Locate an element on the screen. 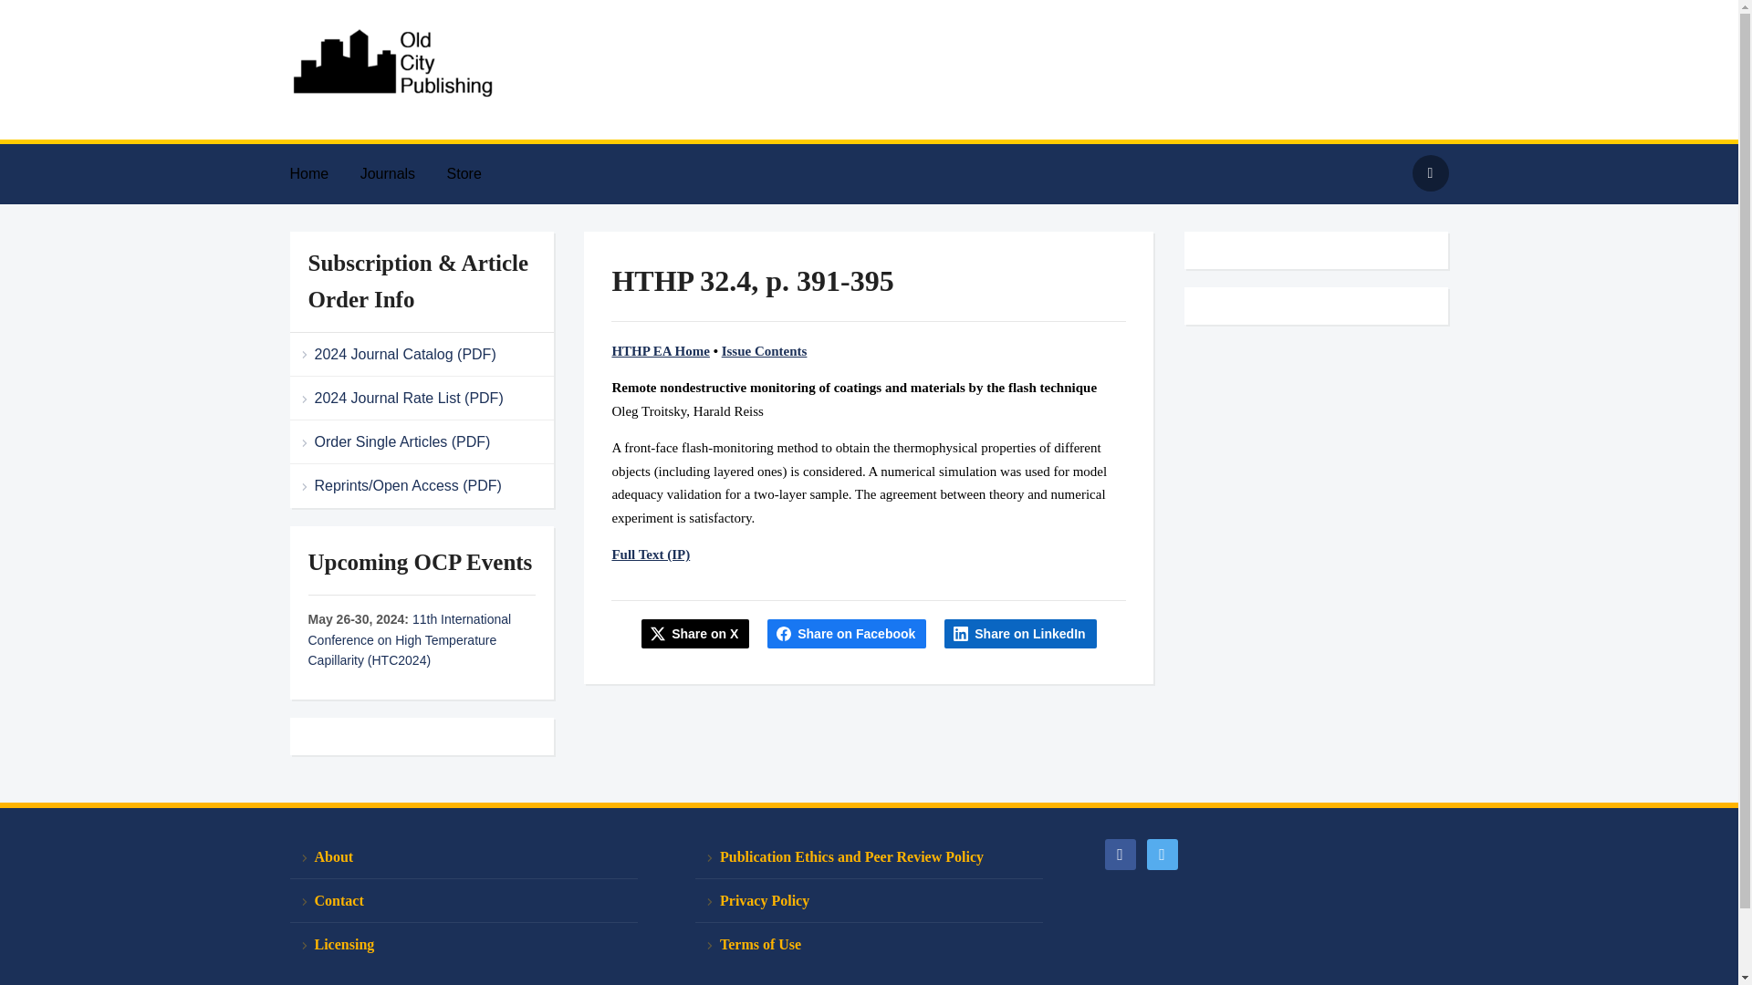  Licensing is located at coordinates (464, 944).